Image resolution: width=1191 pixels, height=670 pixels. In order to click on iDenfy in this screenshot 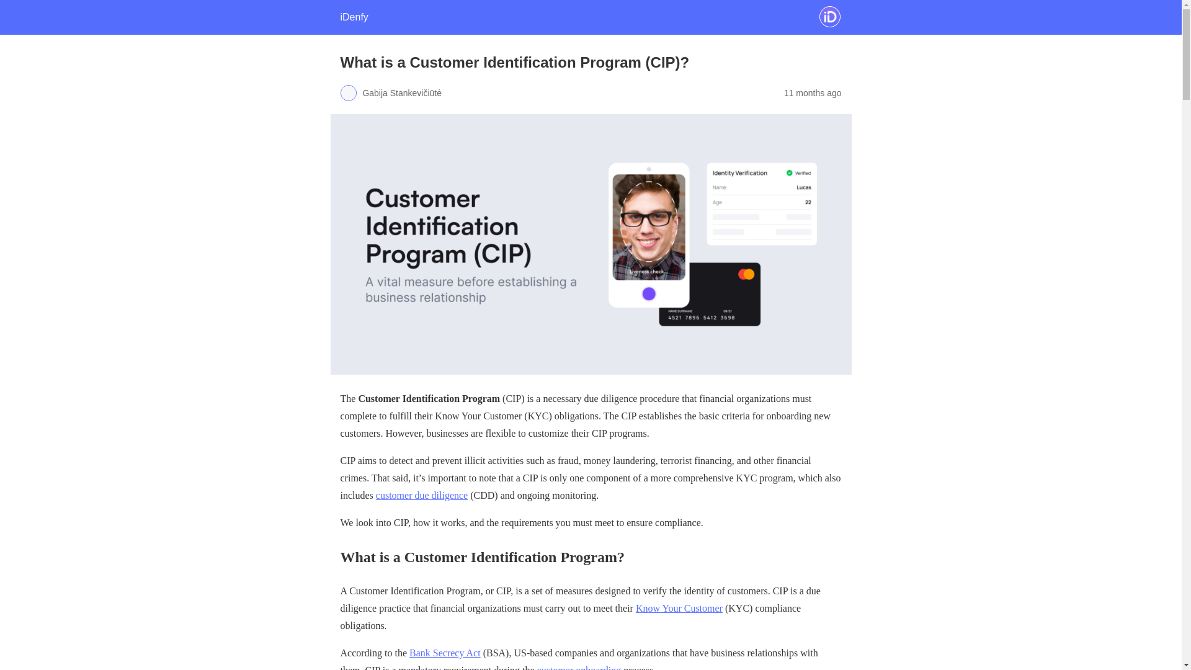, I will do `click(354, 17)`.